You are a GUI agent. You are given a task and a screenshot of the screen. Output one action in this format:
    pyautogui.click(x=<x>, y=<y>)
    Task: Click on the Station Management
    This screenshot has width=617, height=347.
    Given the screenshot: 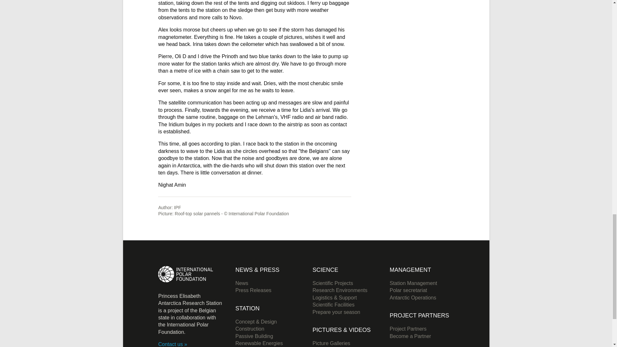 What is the action you would take?
    pyautogui.click(x=413, y=283)
    